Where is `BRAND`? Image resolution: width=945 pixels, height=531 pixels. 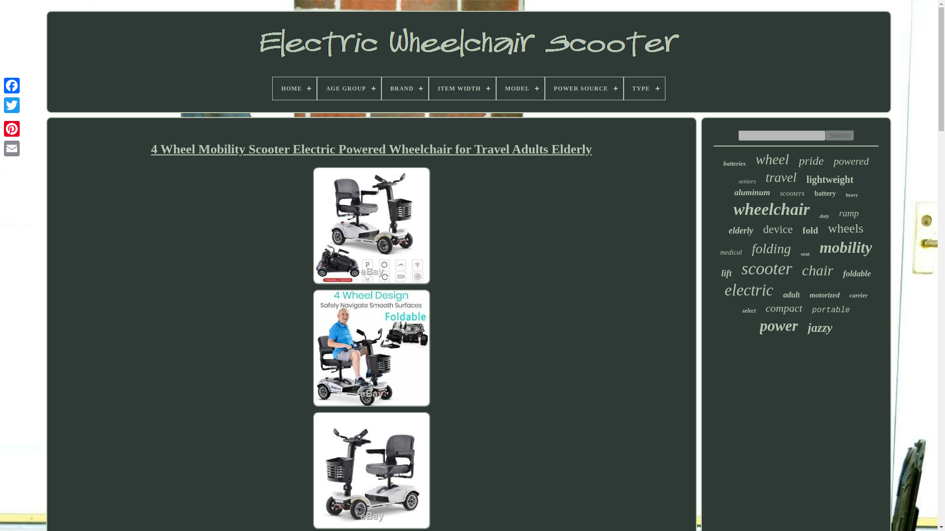 BRAND is located at coordinates (405, 88).